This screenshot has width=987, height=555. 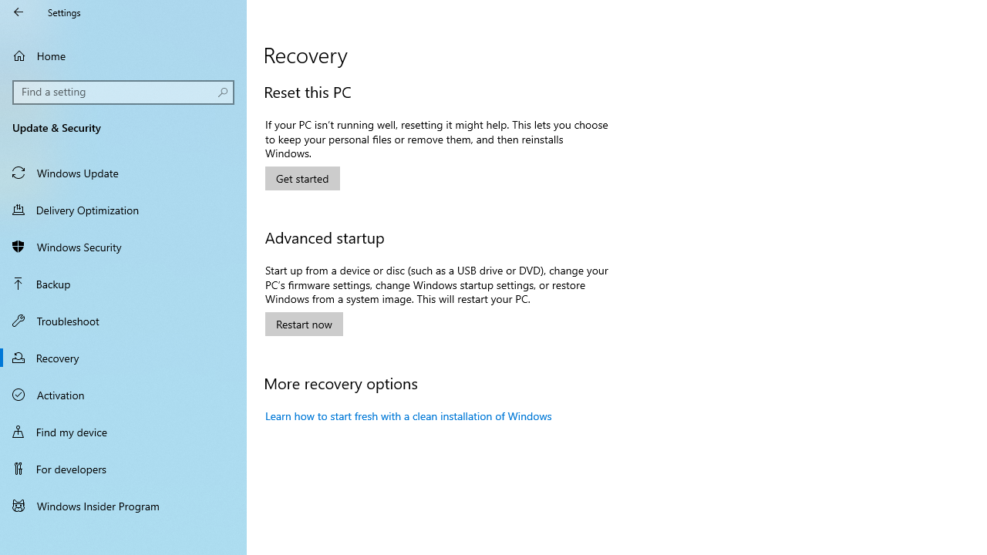 What do you see at coordinates (123, 431) in the screenshot?
I see `Find my device` at bounding box center [123, 431].